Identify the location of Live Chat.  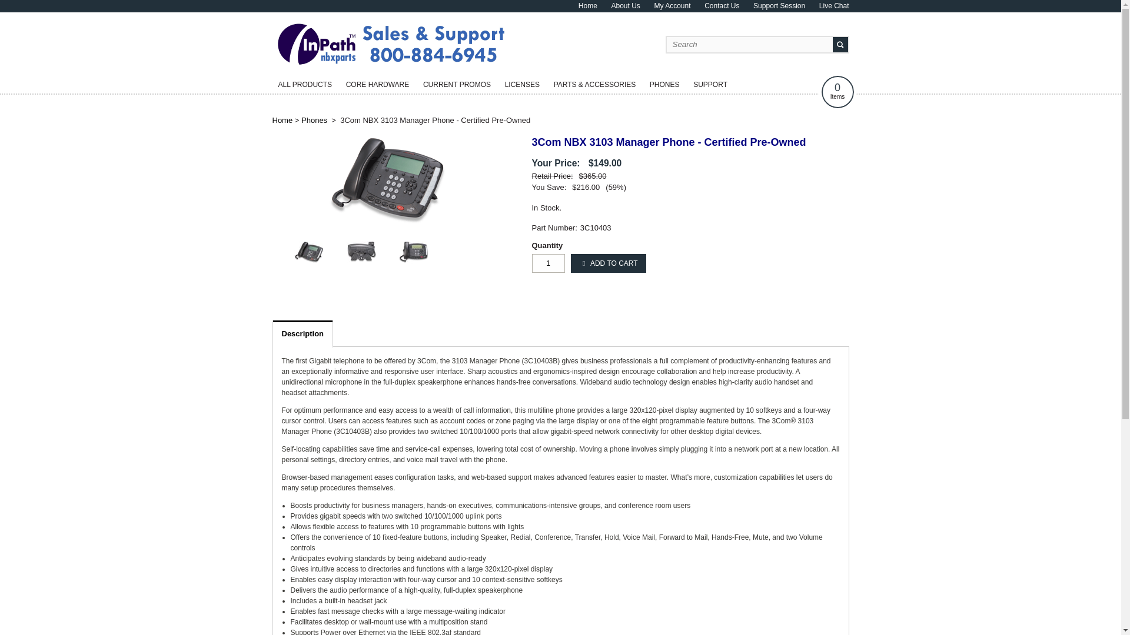
(779, 6).